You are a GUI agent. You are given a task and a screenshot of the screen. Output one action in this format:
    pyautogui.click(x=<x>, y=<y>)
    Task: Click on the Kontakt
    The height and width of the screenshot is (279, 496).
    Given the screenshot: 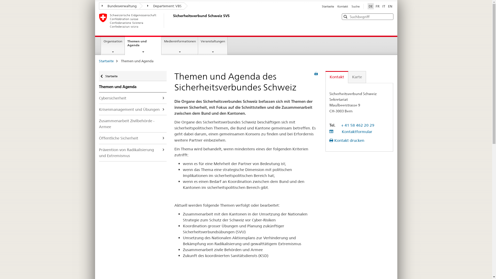 What is the action you would take?
    pyautogui.click(x=343, y=6)
    